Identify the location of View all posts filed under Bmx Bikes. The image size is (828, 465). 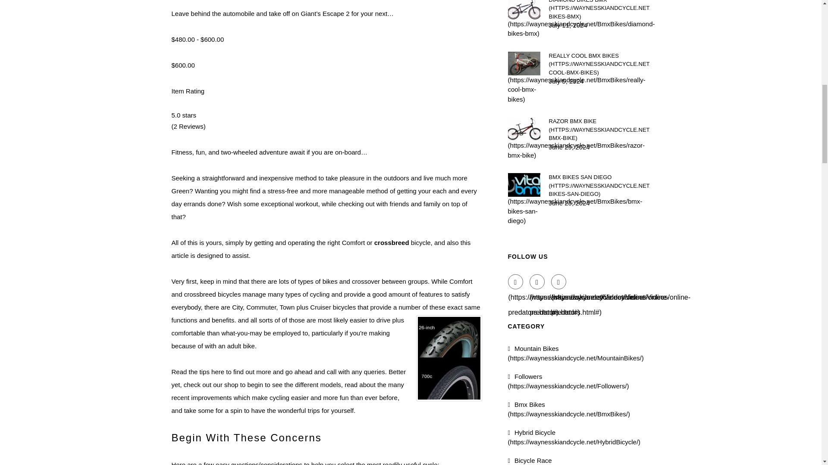
(569, 409).